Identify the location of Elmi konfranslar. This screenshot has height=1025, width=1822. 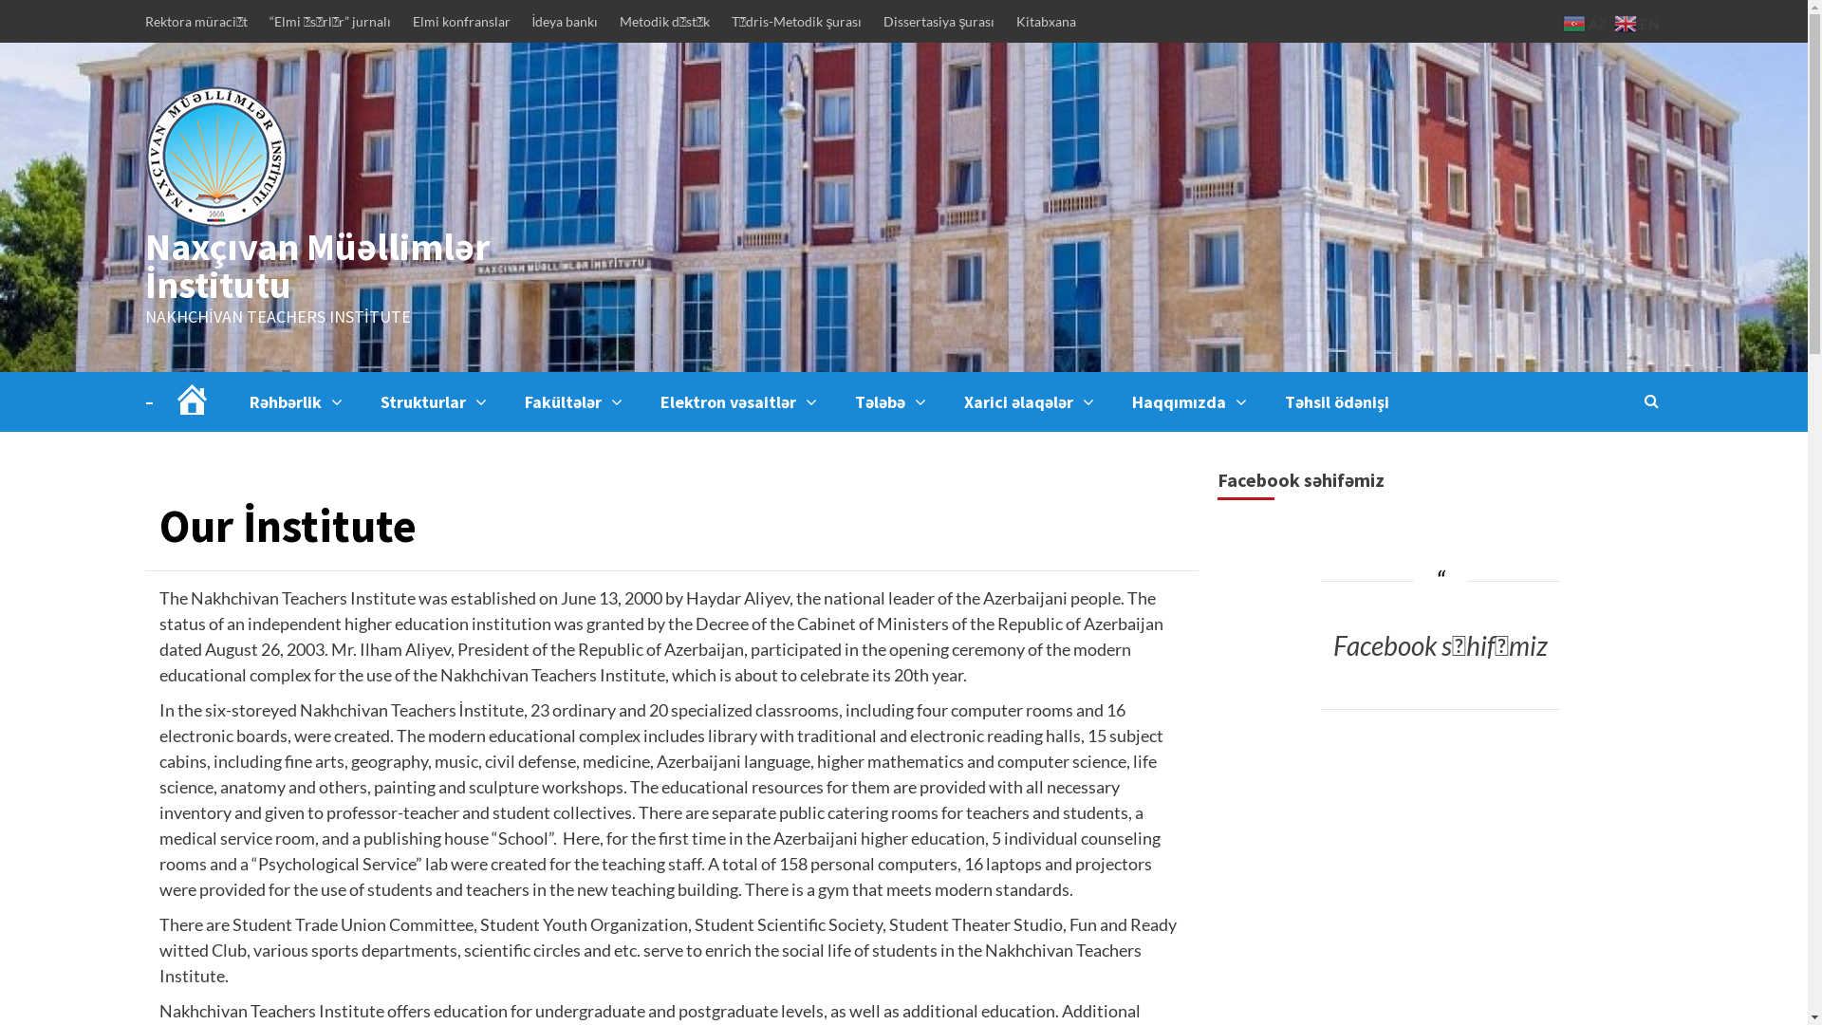
(461, 21).